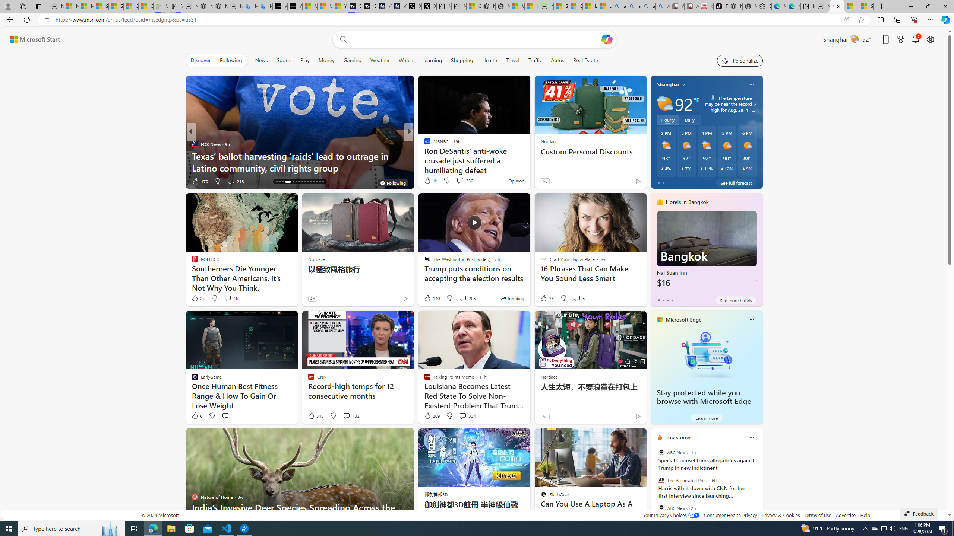  What do you see at coordinates (659, 300) in the screenshot?
I see `tab-0` at bounding box center [659, 300].